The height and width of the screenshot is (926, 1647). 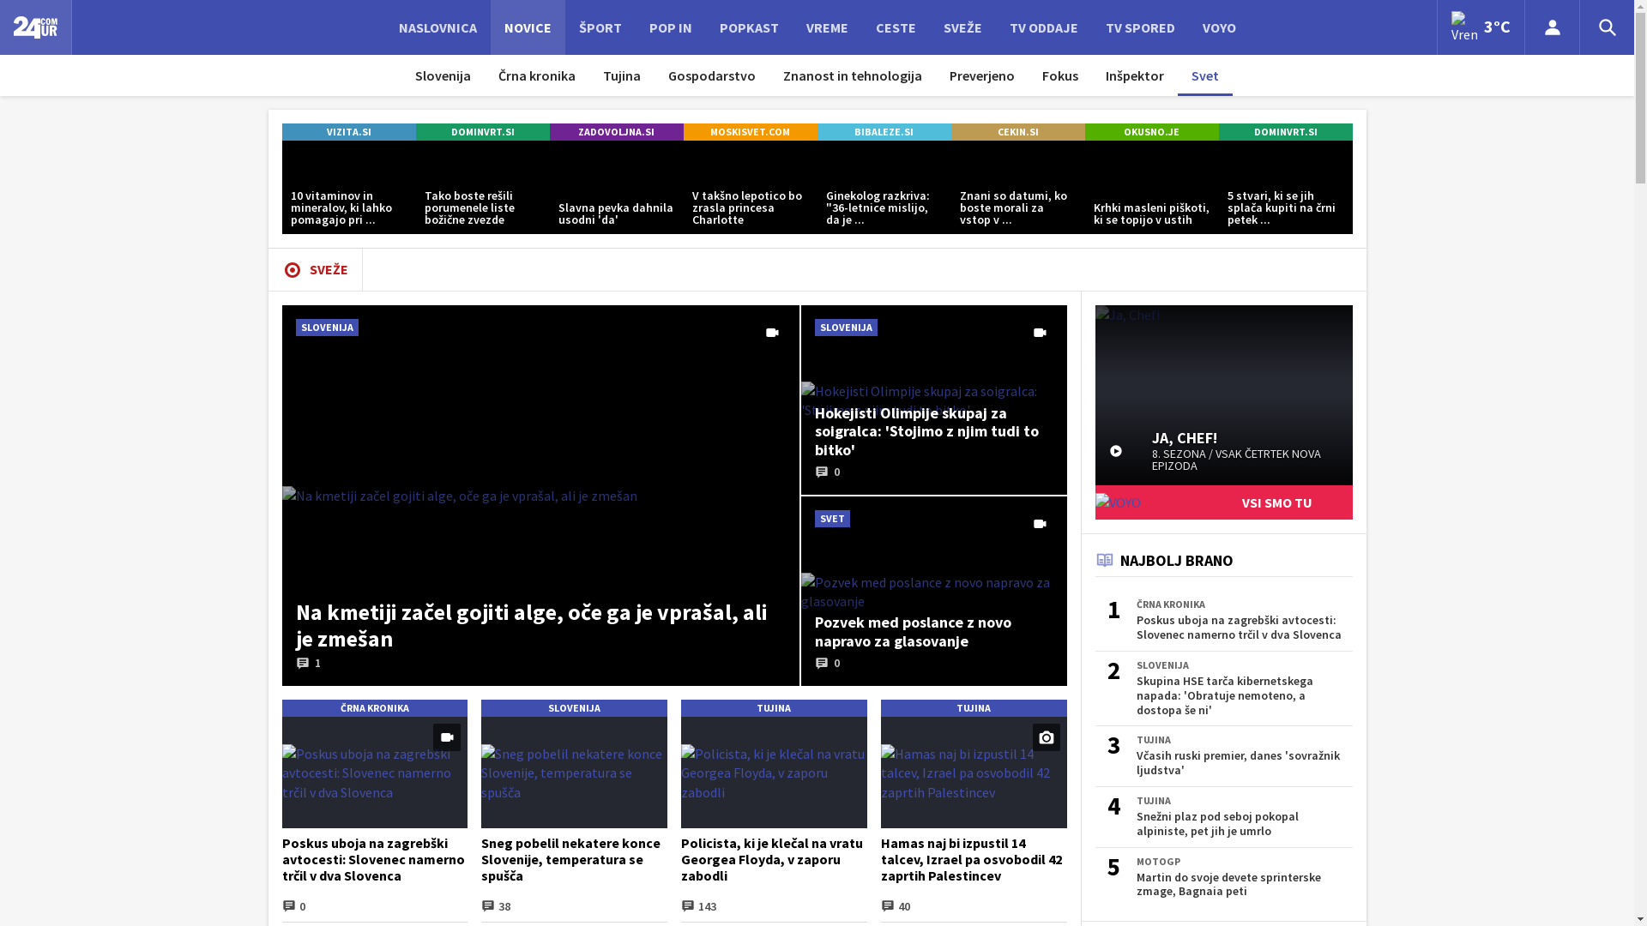 I want to click on VREME, so click(x=827, y=27).